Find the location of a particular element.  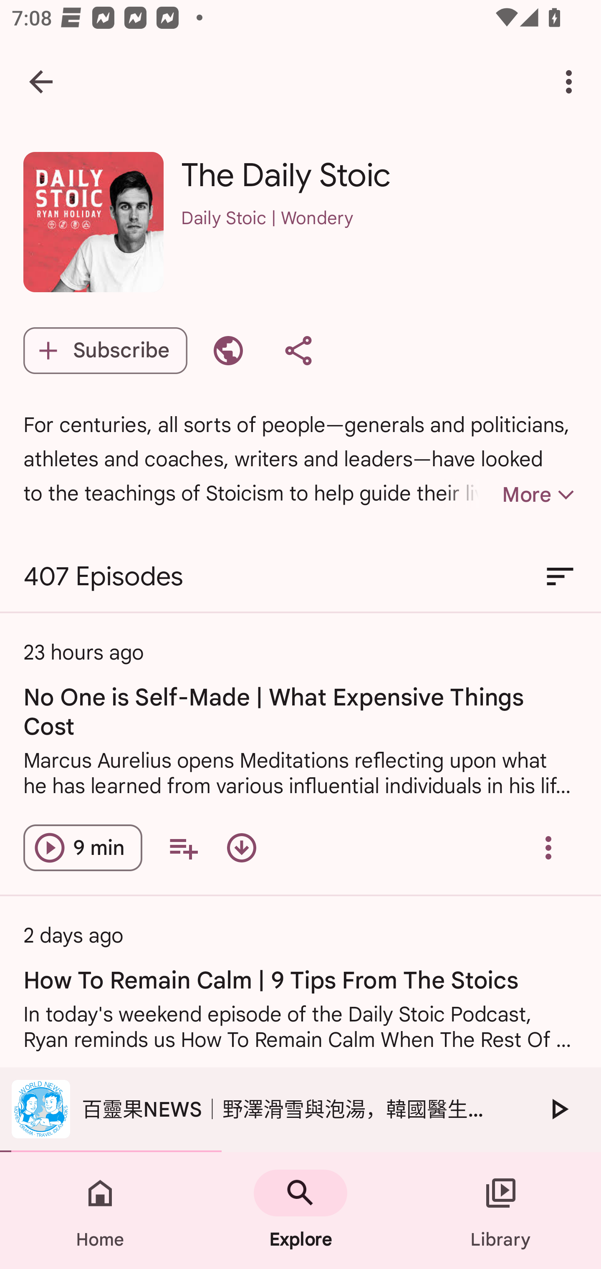

Navigate up is located at coordinates (41, 82).